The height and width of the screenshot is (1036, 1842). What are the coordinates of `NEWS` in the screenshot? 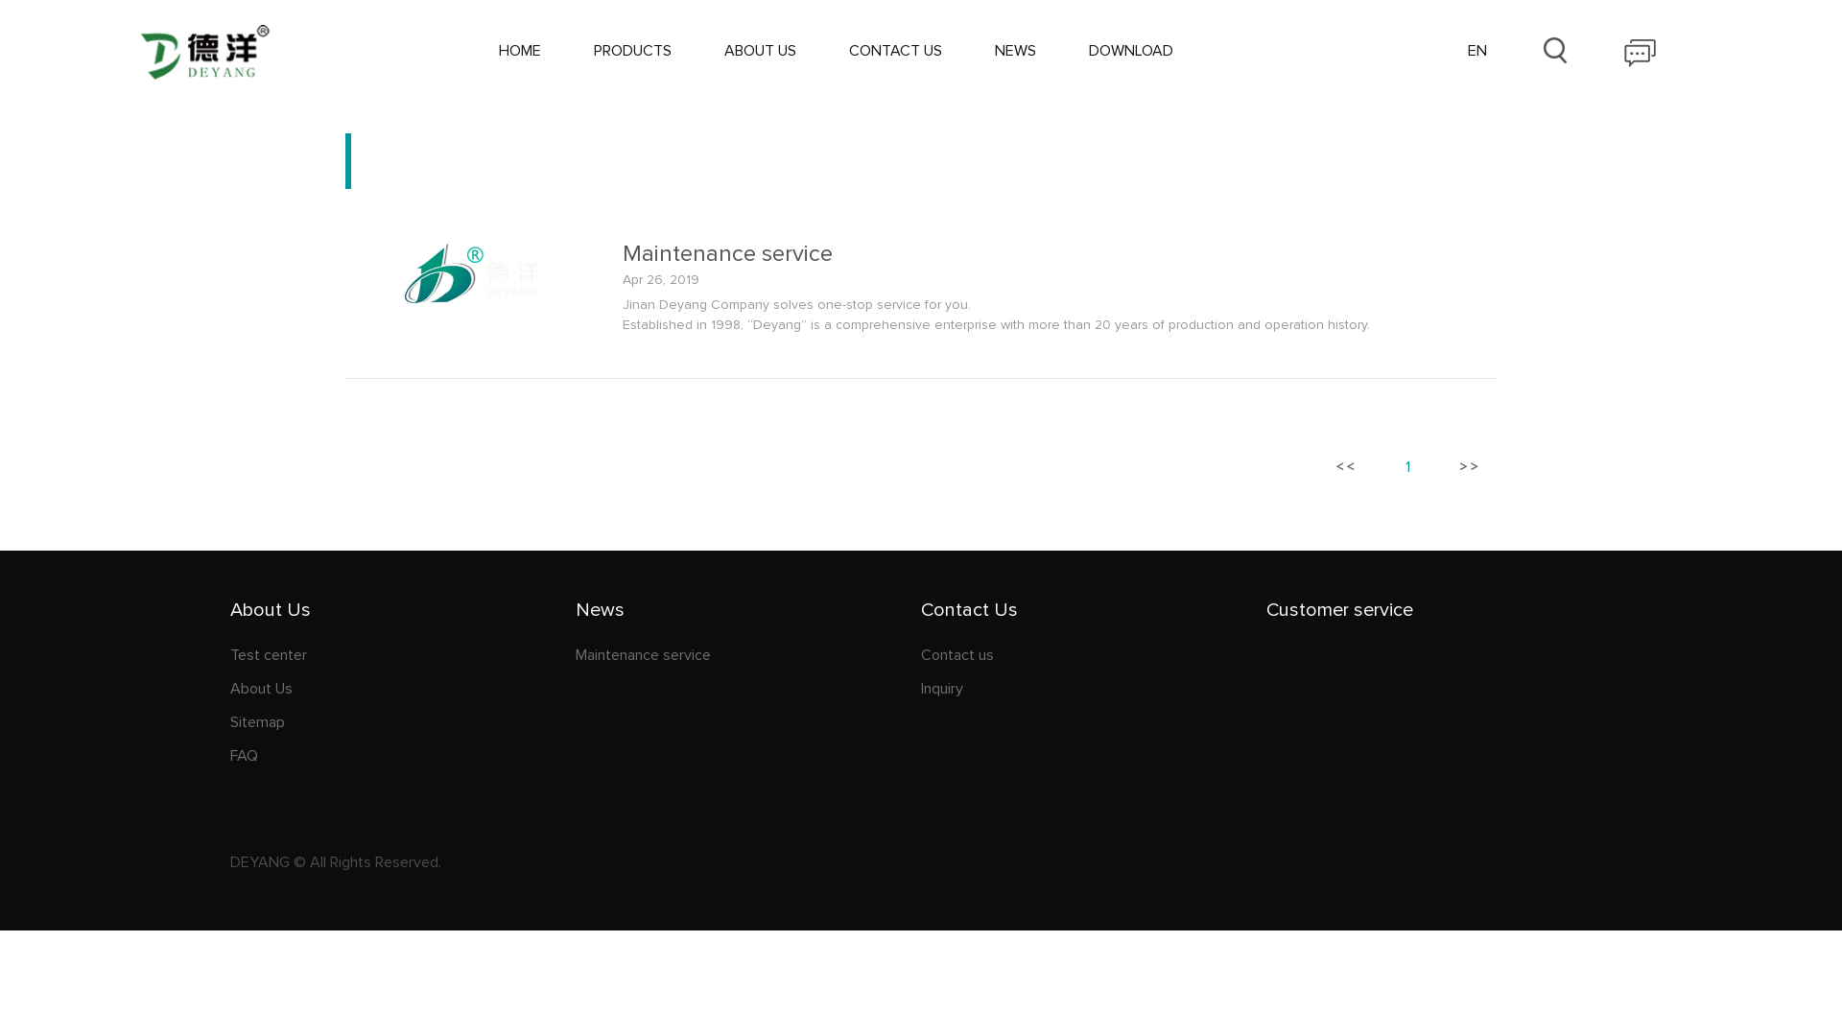 It's located at (1015, 51).